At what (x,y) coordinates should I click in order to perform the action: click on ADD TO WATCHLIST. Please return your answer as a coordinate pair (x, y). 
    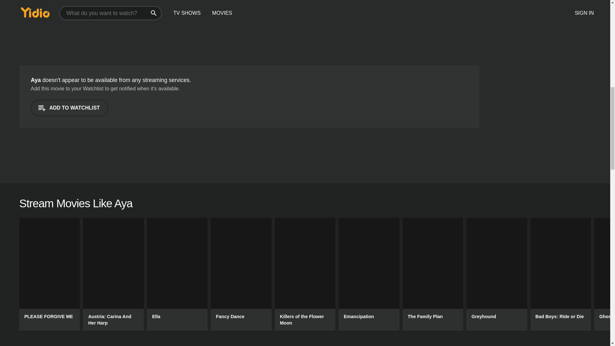
    Looking at the image, I should click on (69, 108).